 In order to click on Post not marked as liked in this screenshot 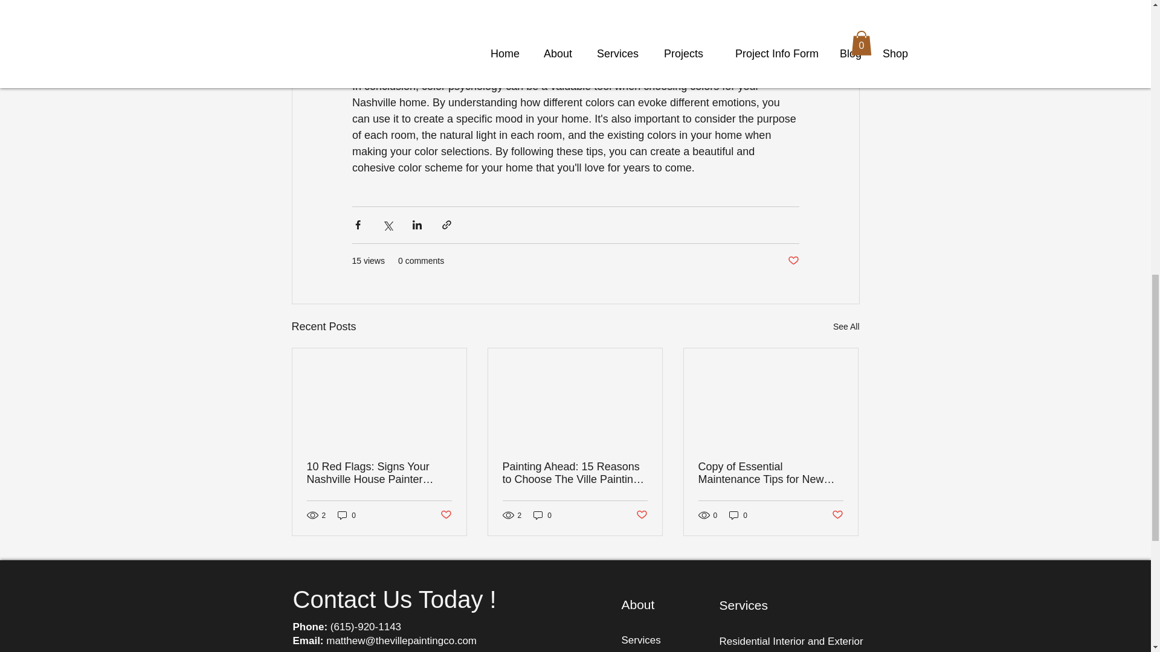, I will do `click(837, 516)`.